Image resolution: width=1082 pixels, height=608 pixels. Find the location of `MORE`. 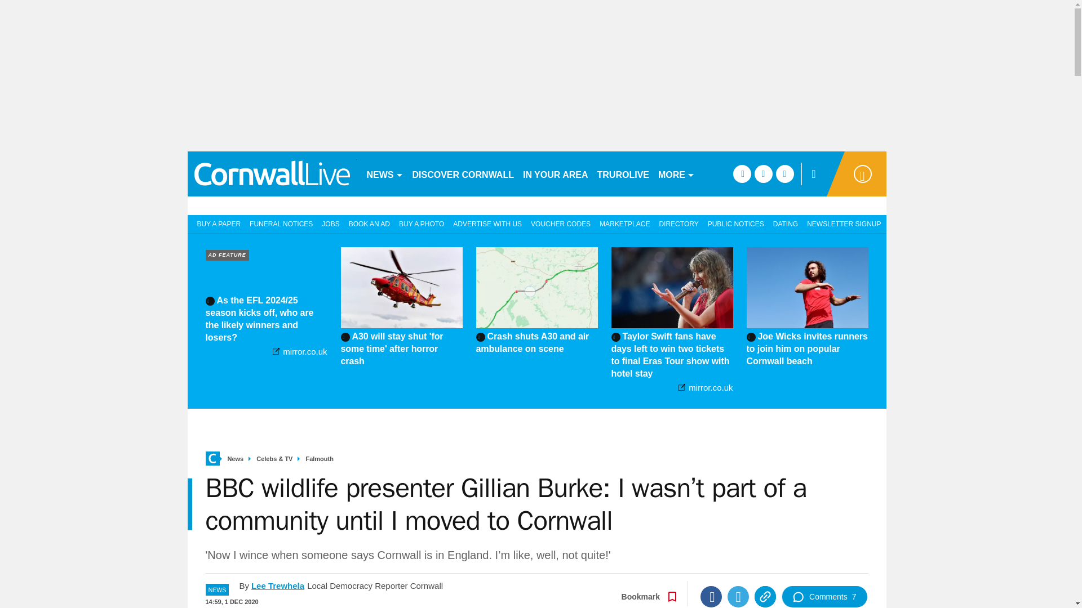

MORE is located at coordinates (676, 173).